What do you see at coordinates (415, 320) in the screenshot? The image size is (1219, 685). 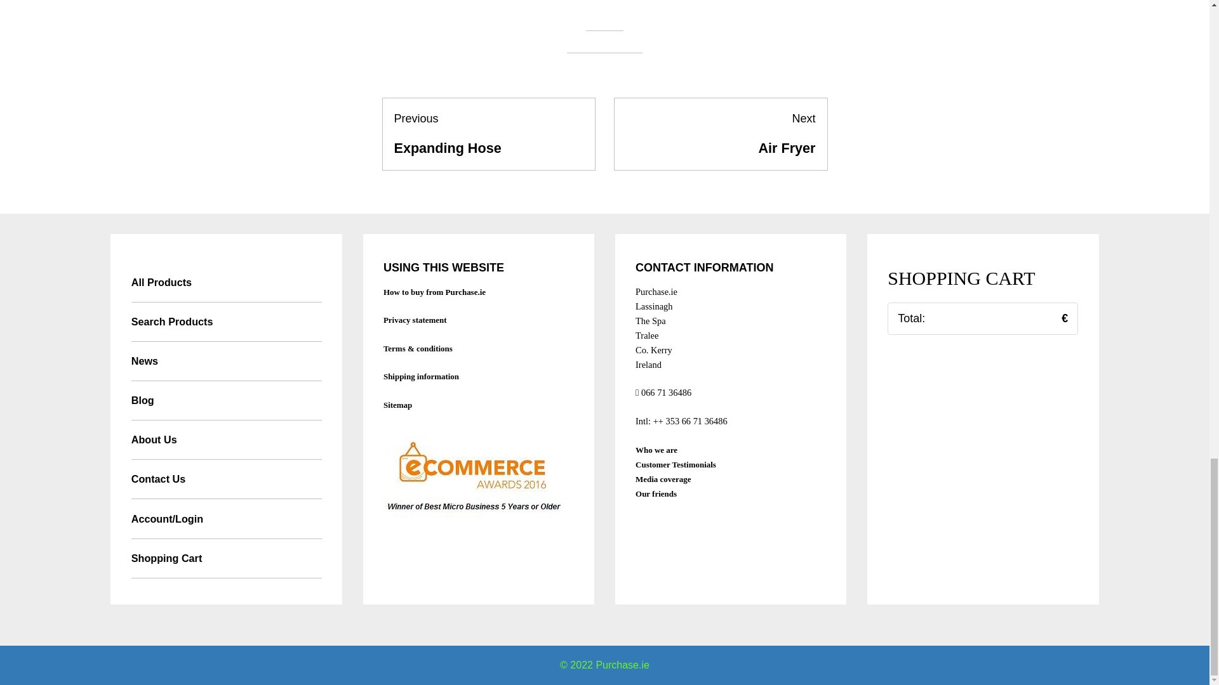 I see `Customer Testimonials` at bounding box center [415, 320].